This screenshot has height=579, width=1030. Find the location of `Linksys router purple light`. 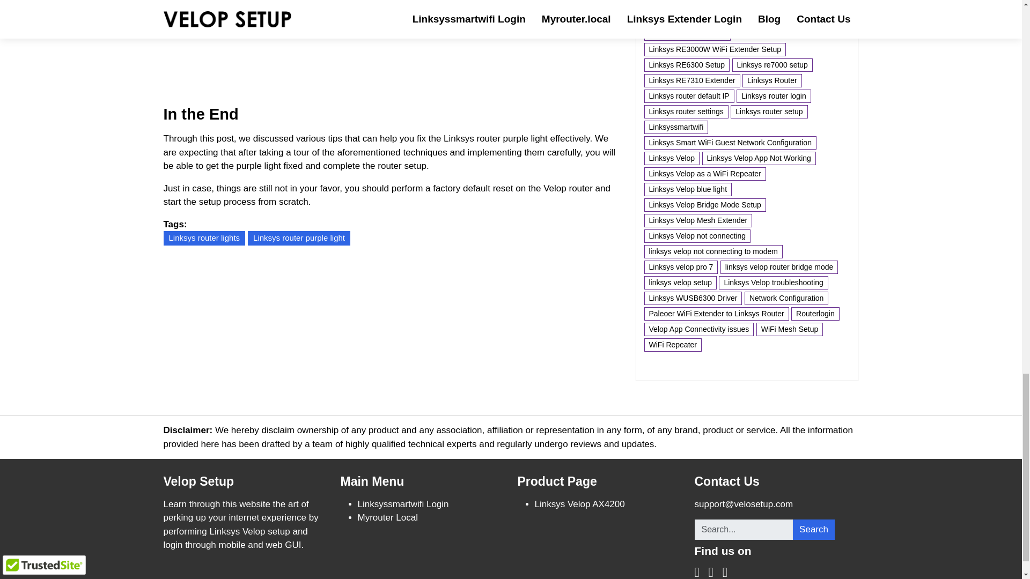

Linksys router purple light is located at coordinates (299, 238).